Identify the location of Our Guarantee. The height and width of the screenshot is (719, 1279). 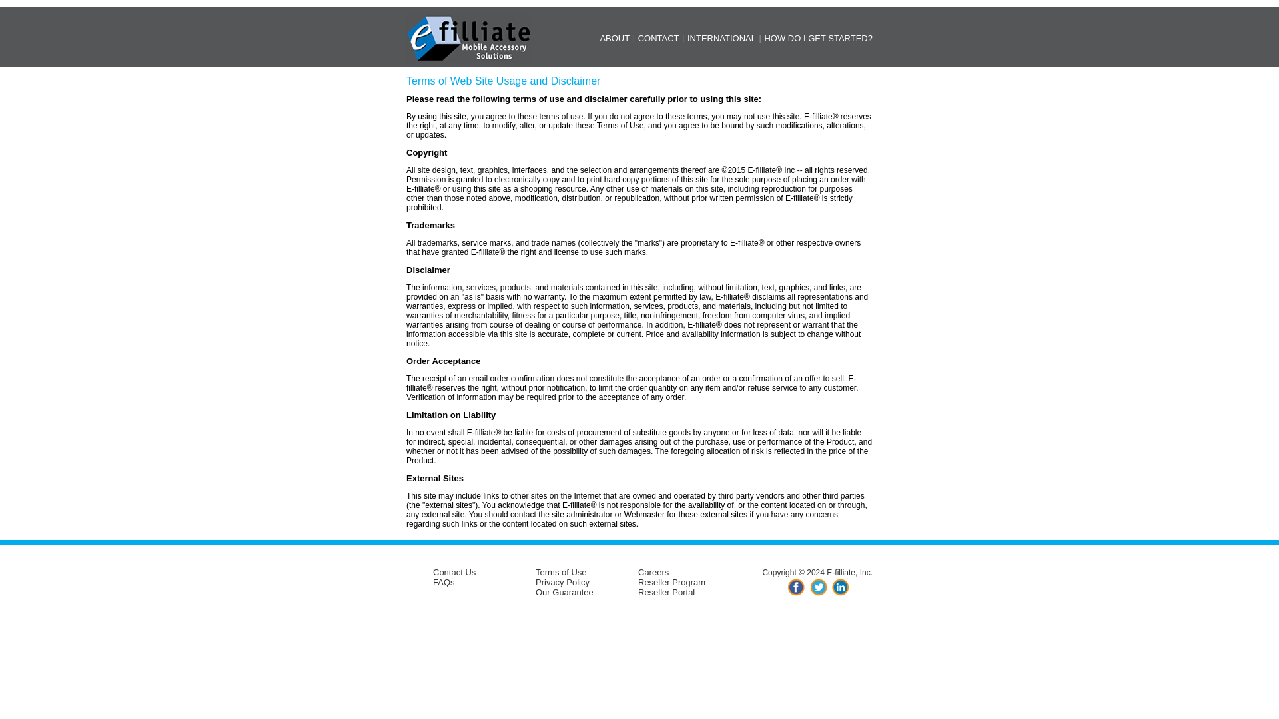
(564, 593).